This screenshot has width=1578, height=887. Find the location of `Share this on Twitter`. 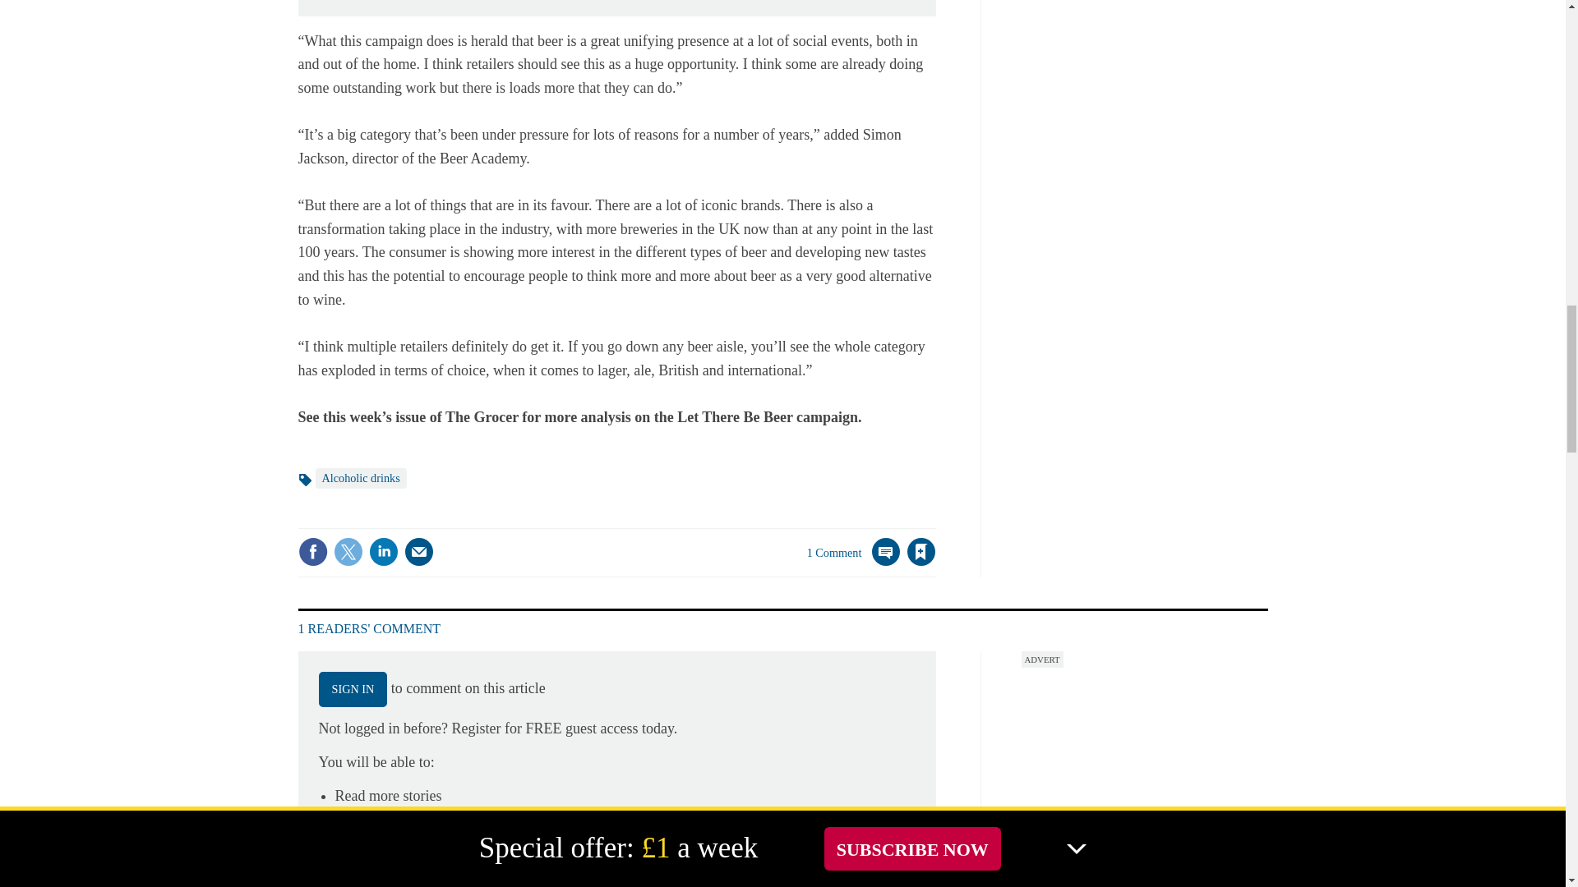

Share this on Twitter is located at coordinates (348, 552).